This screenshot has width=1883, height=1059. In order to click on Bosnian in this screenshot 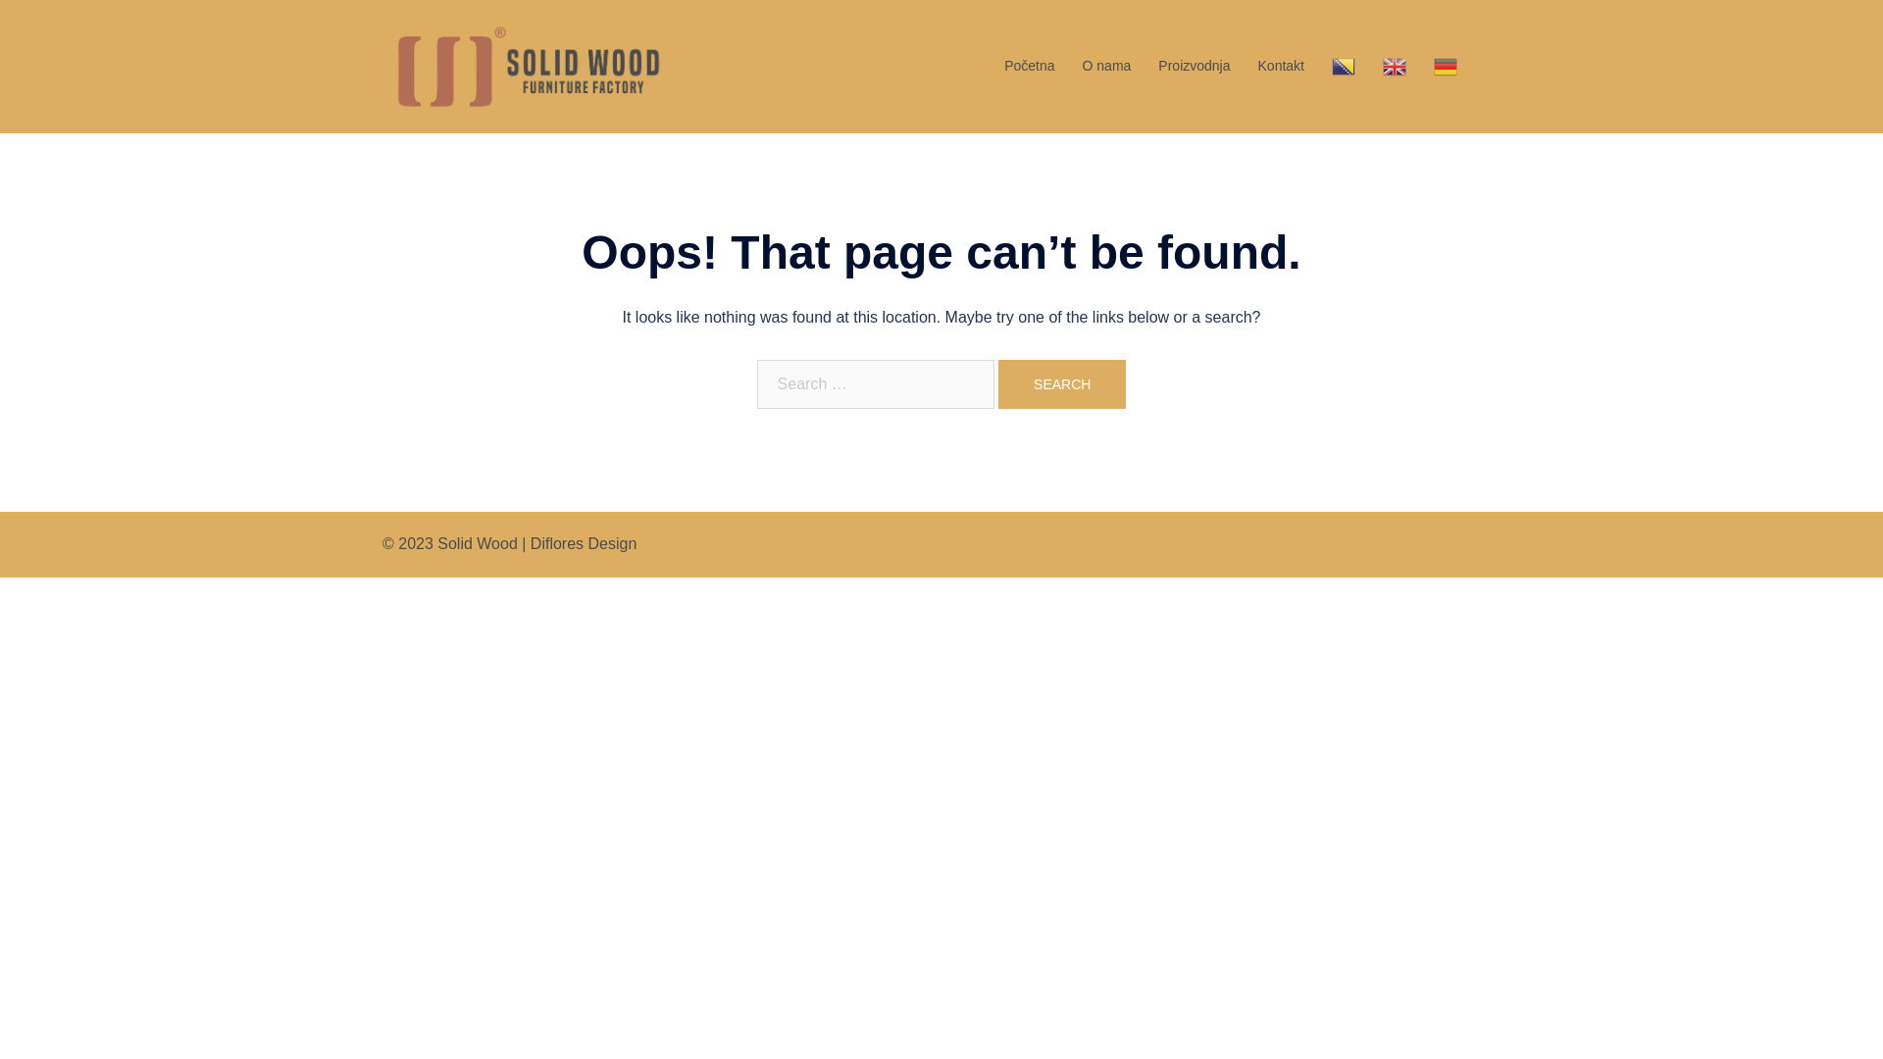, I will do `click(1344, 67)`.